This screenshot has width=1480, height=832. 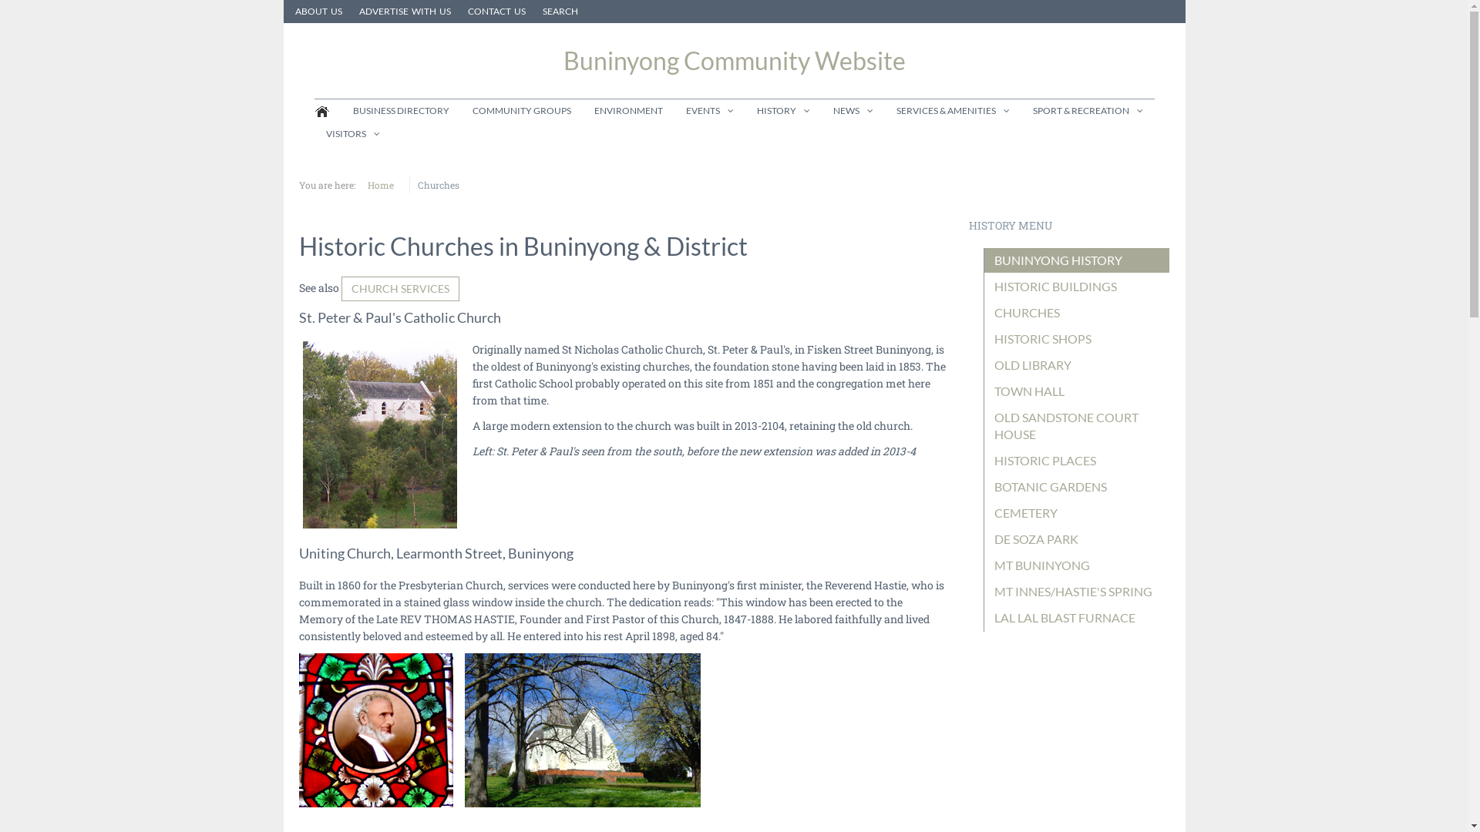 I want to click on CHURCHES, so click(x=1078, y=313).